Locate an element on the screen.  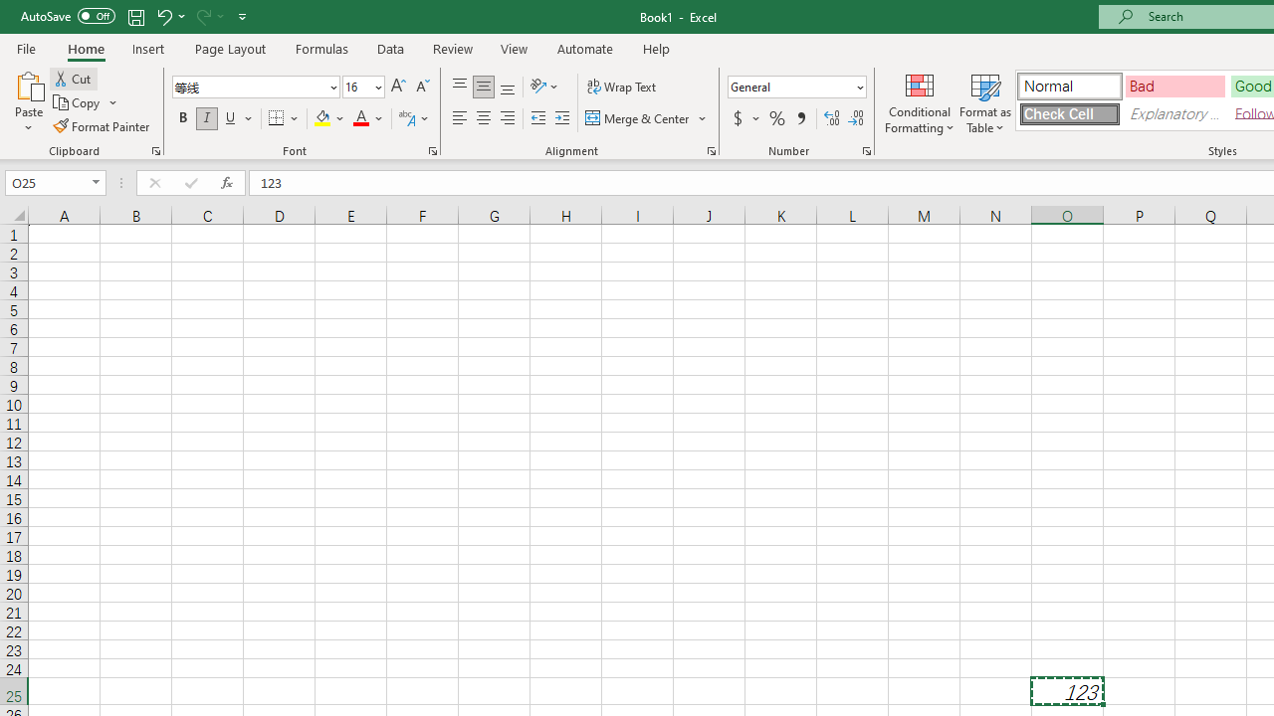
Align Left is located at coordinates (460, 119).